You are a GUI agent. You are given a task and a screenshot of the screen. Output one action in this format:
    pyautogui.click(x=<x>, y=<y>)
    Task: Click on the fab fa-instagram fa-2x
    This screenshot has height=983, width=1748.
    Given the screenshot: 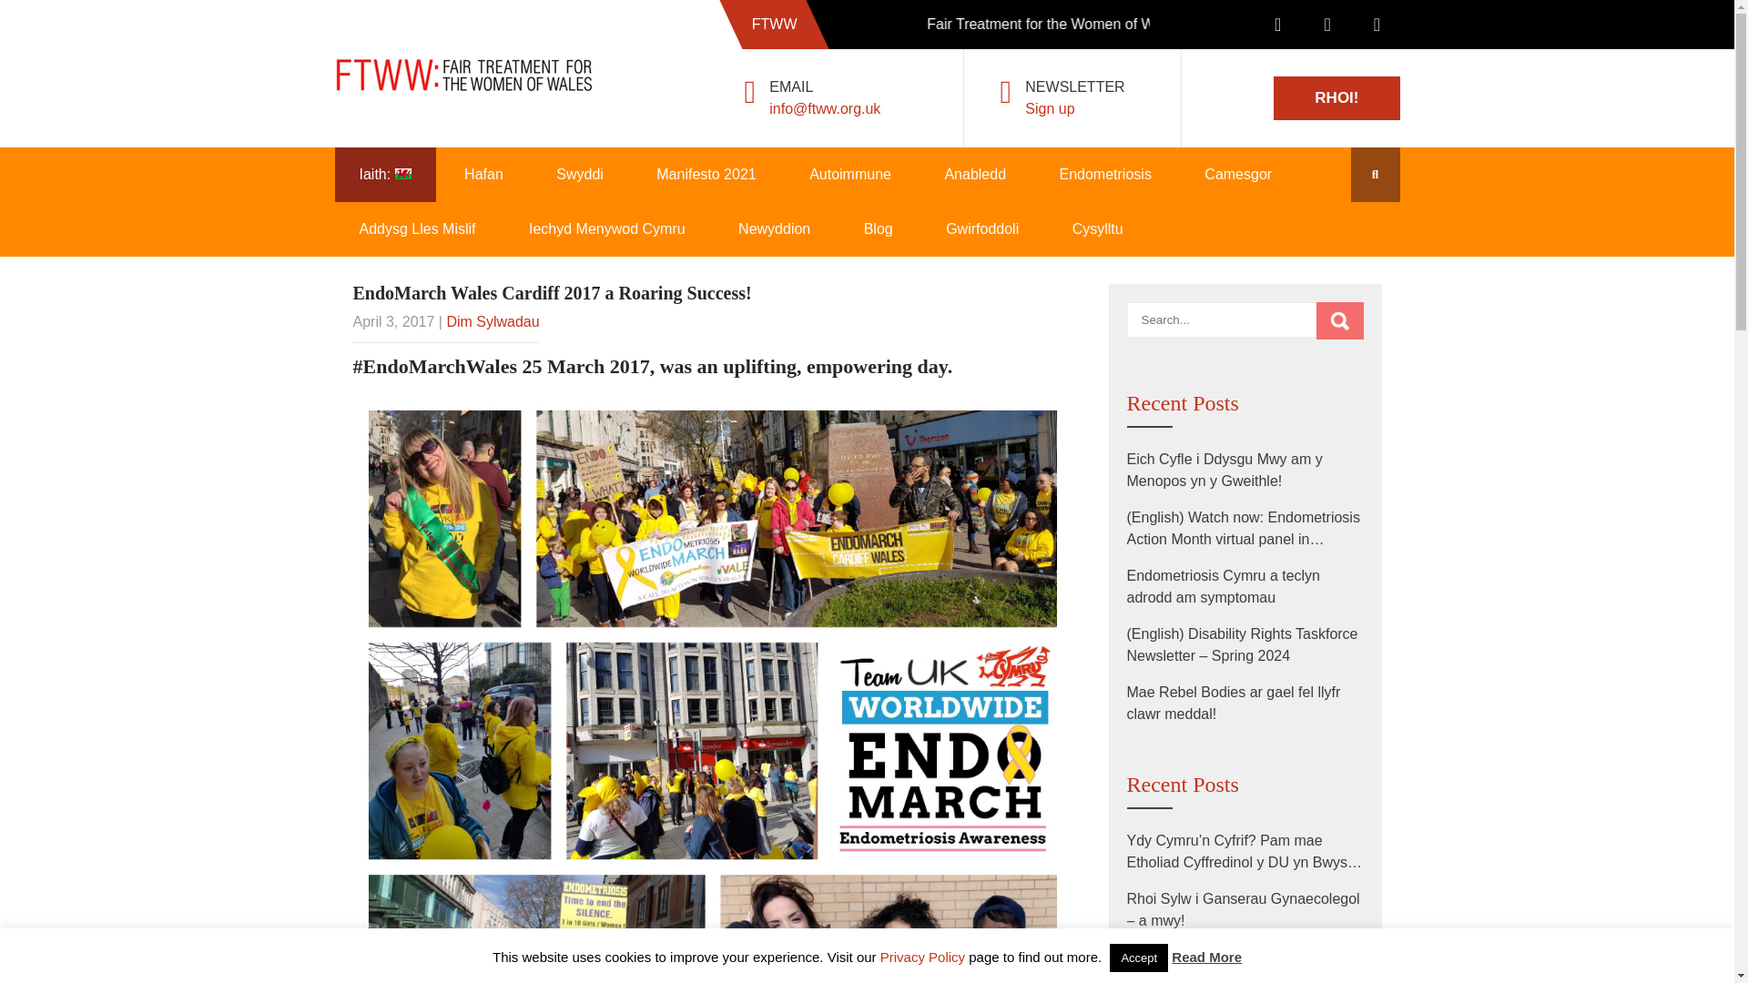 What is the action you would take?
    pyautogui.click(x=1377, y=26)
    